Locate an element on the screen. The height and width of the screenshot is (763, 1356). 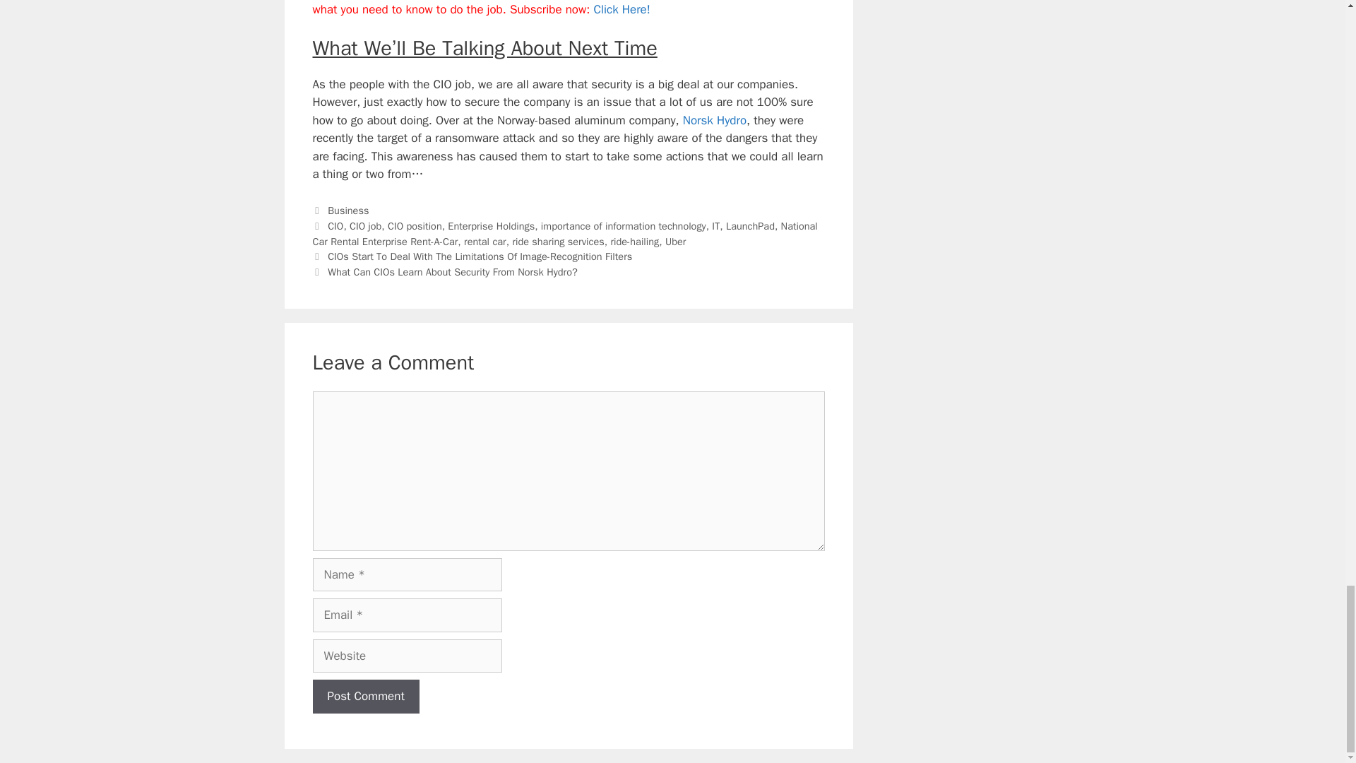
ride-hailing is located at coordinates (634, 242).